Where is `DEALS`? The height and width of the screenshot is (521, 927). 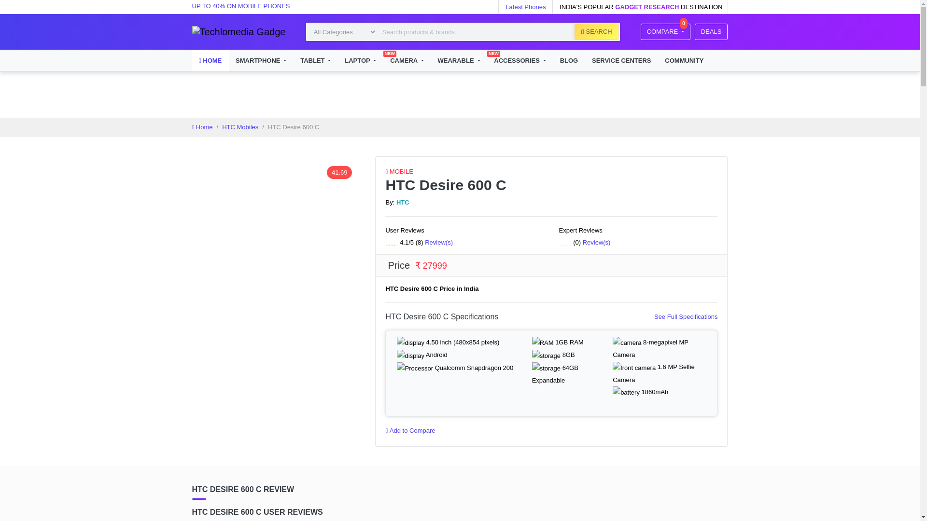
DEALS is located at coordinates (525, 7).